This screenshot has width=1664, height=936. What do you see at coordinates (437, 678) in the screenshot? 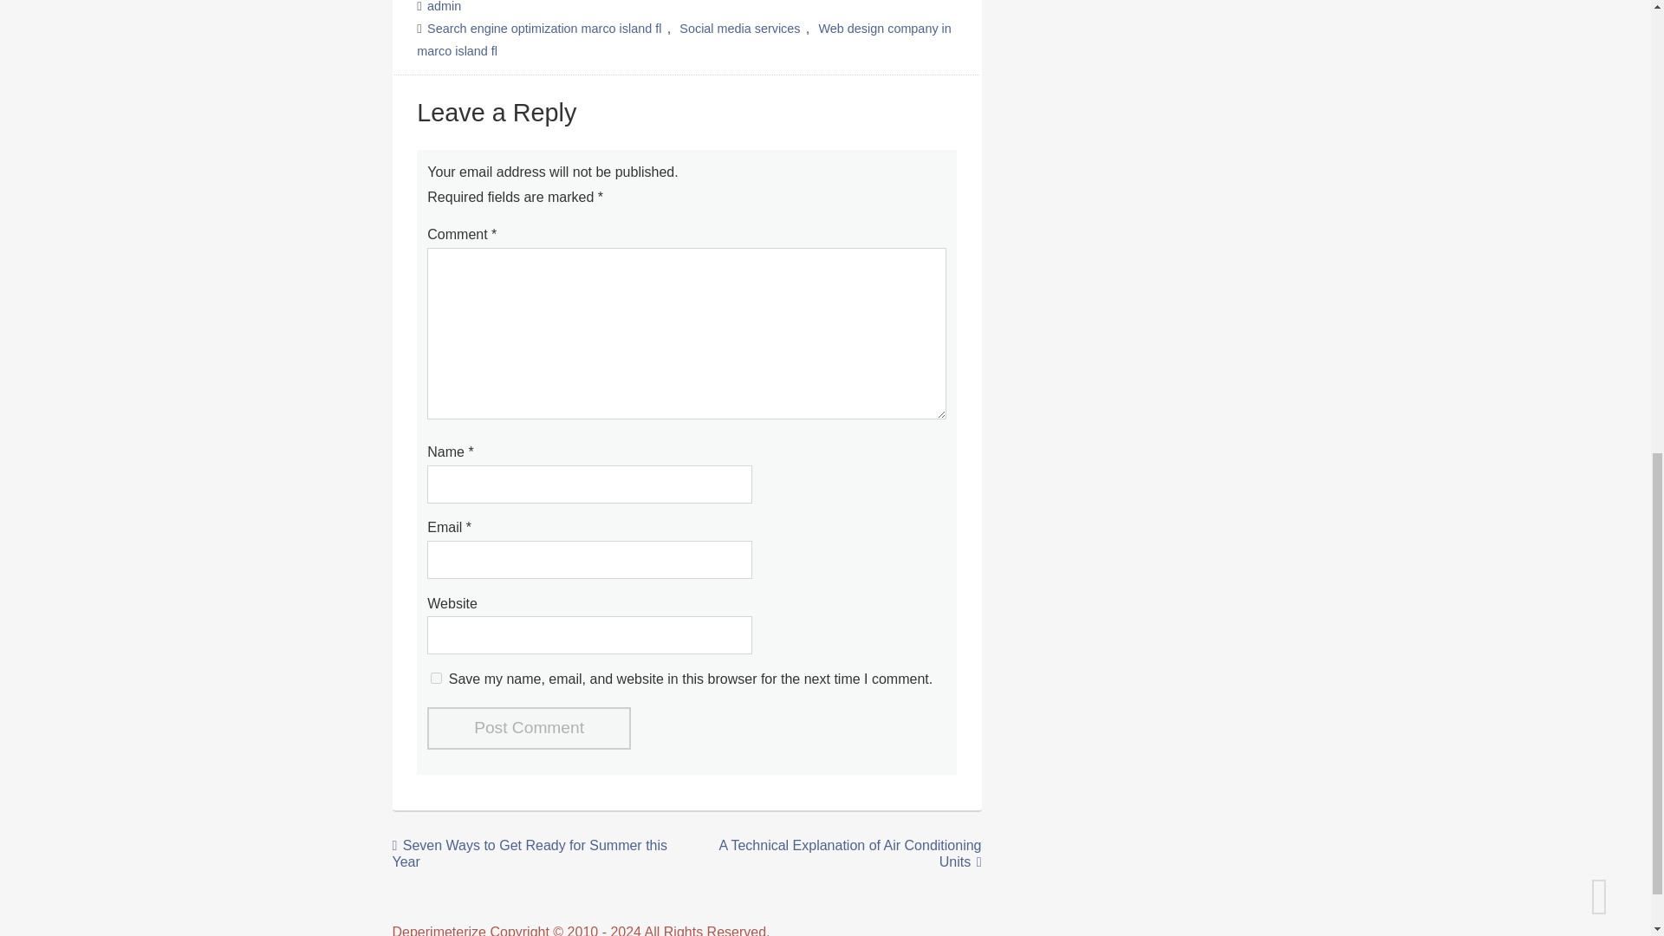
I see `yes` at bounding box center [437, 678].